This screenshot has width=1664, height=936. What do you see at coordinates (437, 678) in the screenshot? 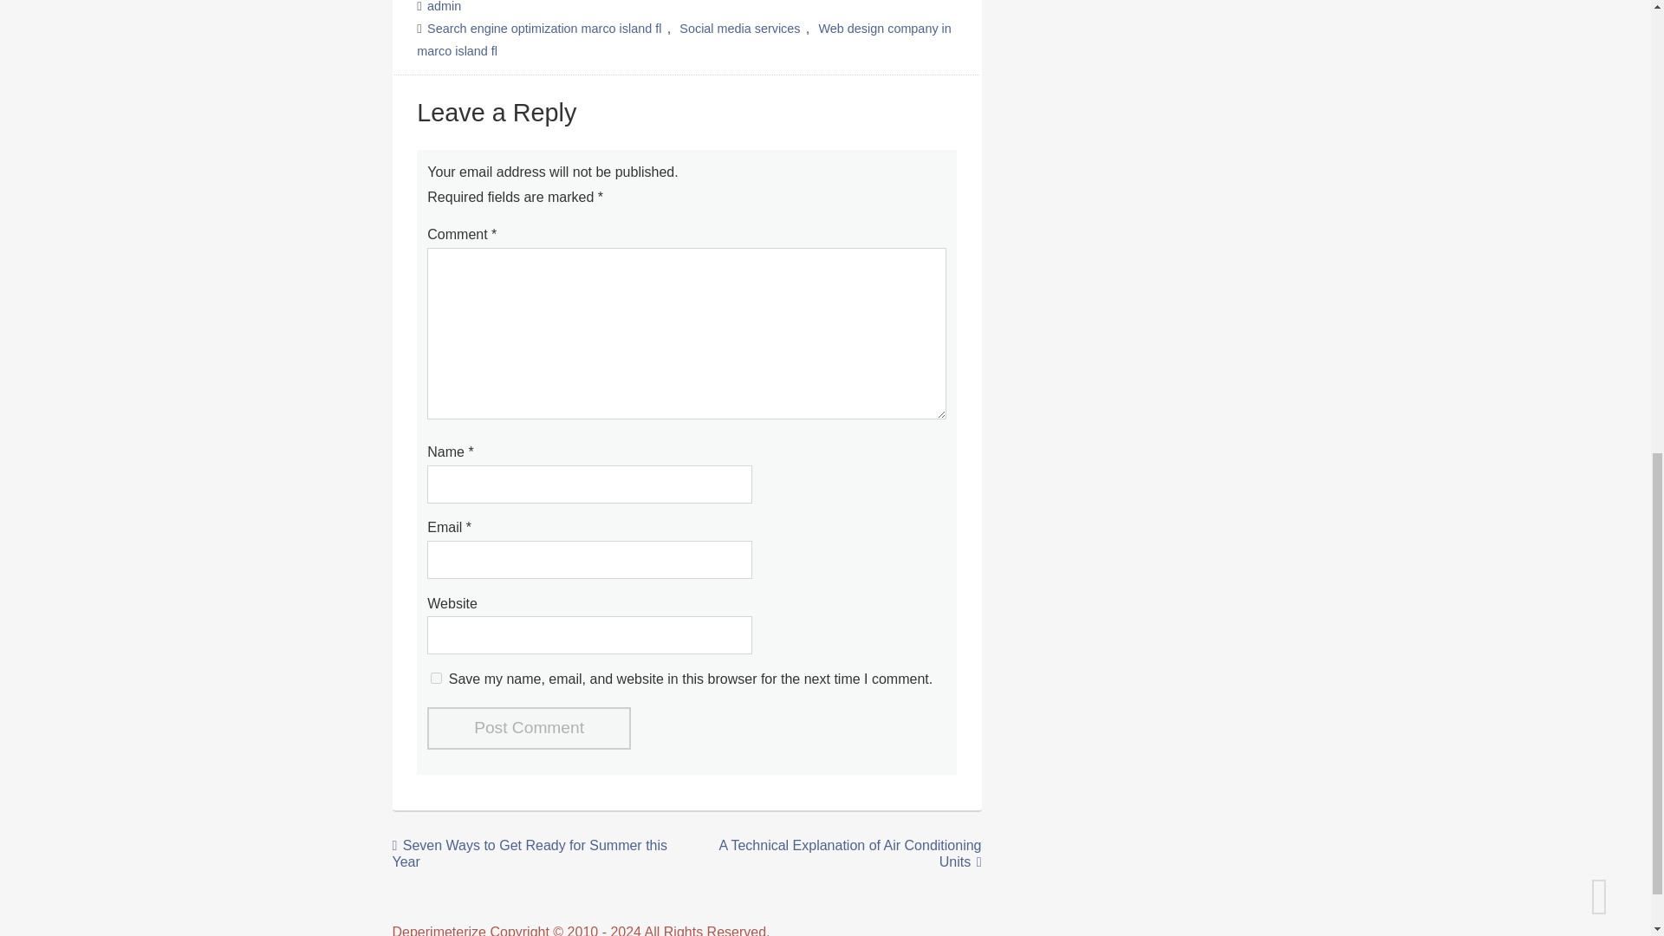
I see `yes` at bounding box center [437, 678].